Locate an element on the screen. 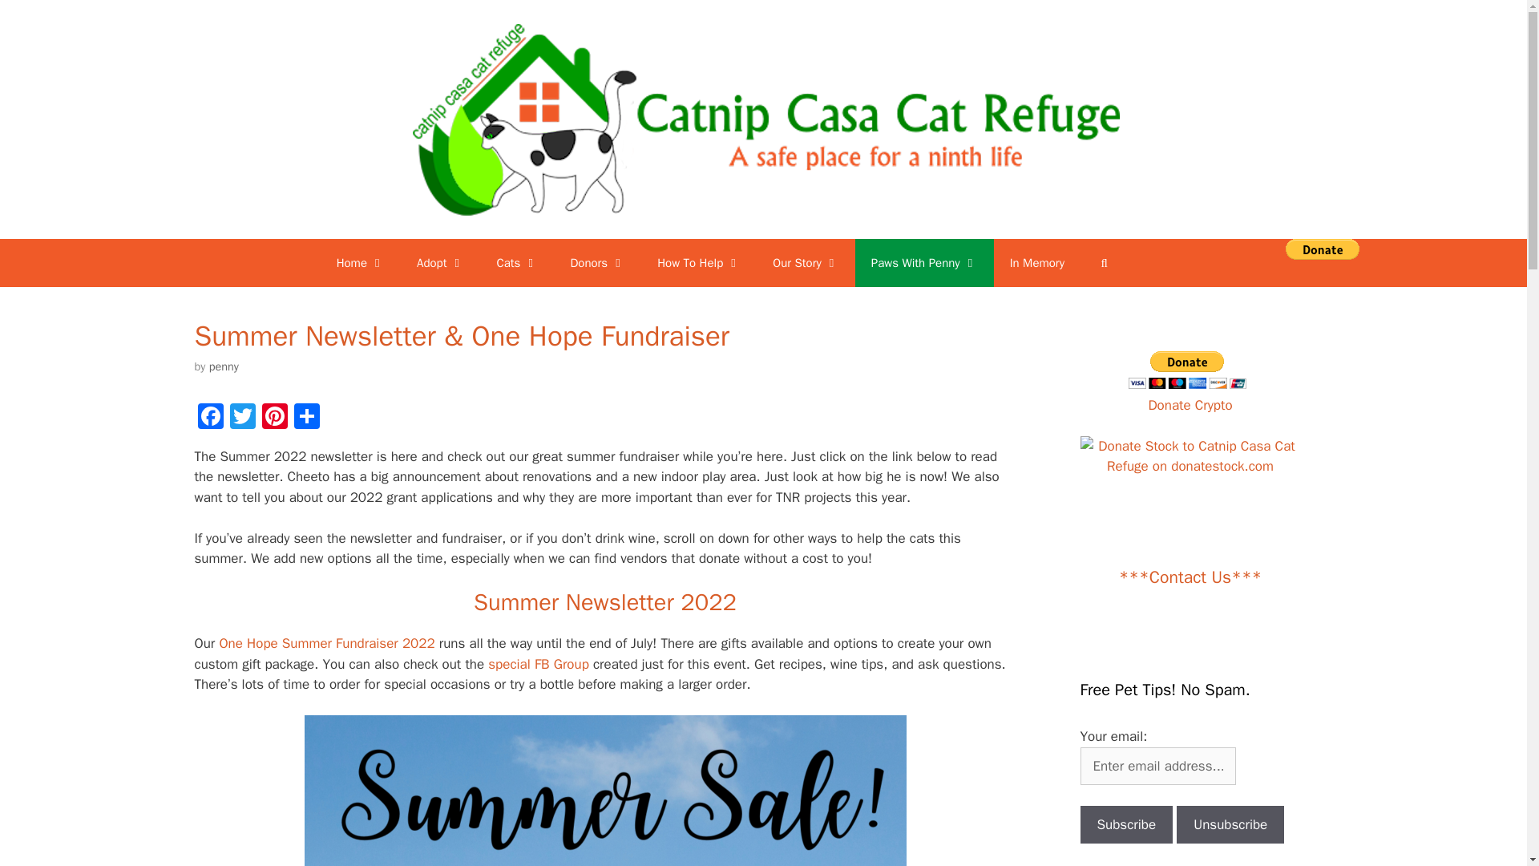  Paws With Penny is located at coordinates (925, 263).